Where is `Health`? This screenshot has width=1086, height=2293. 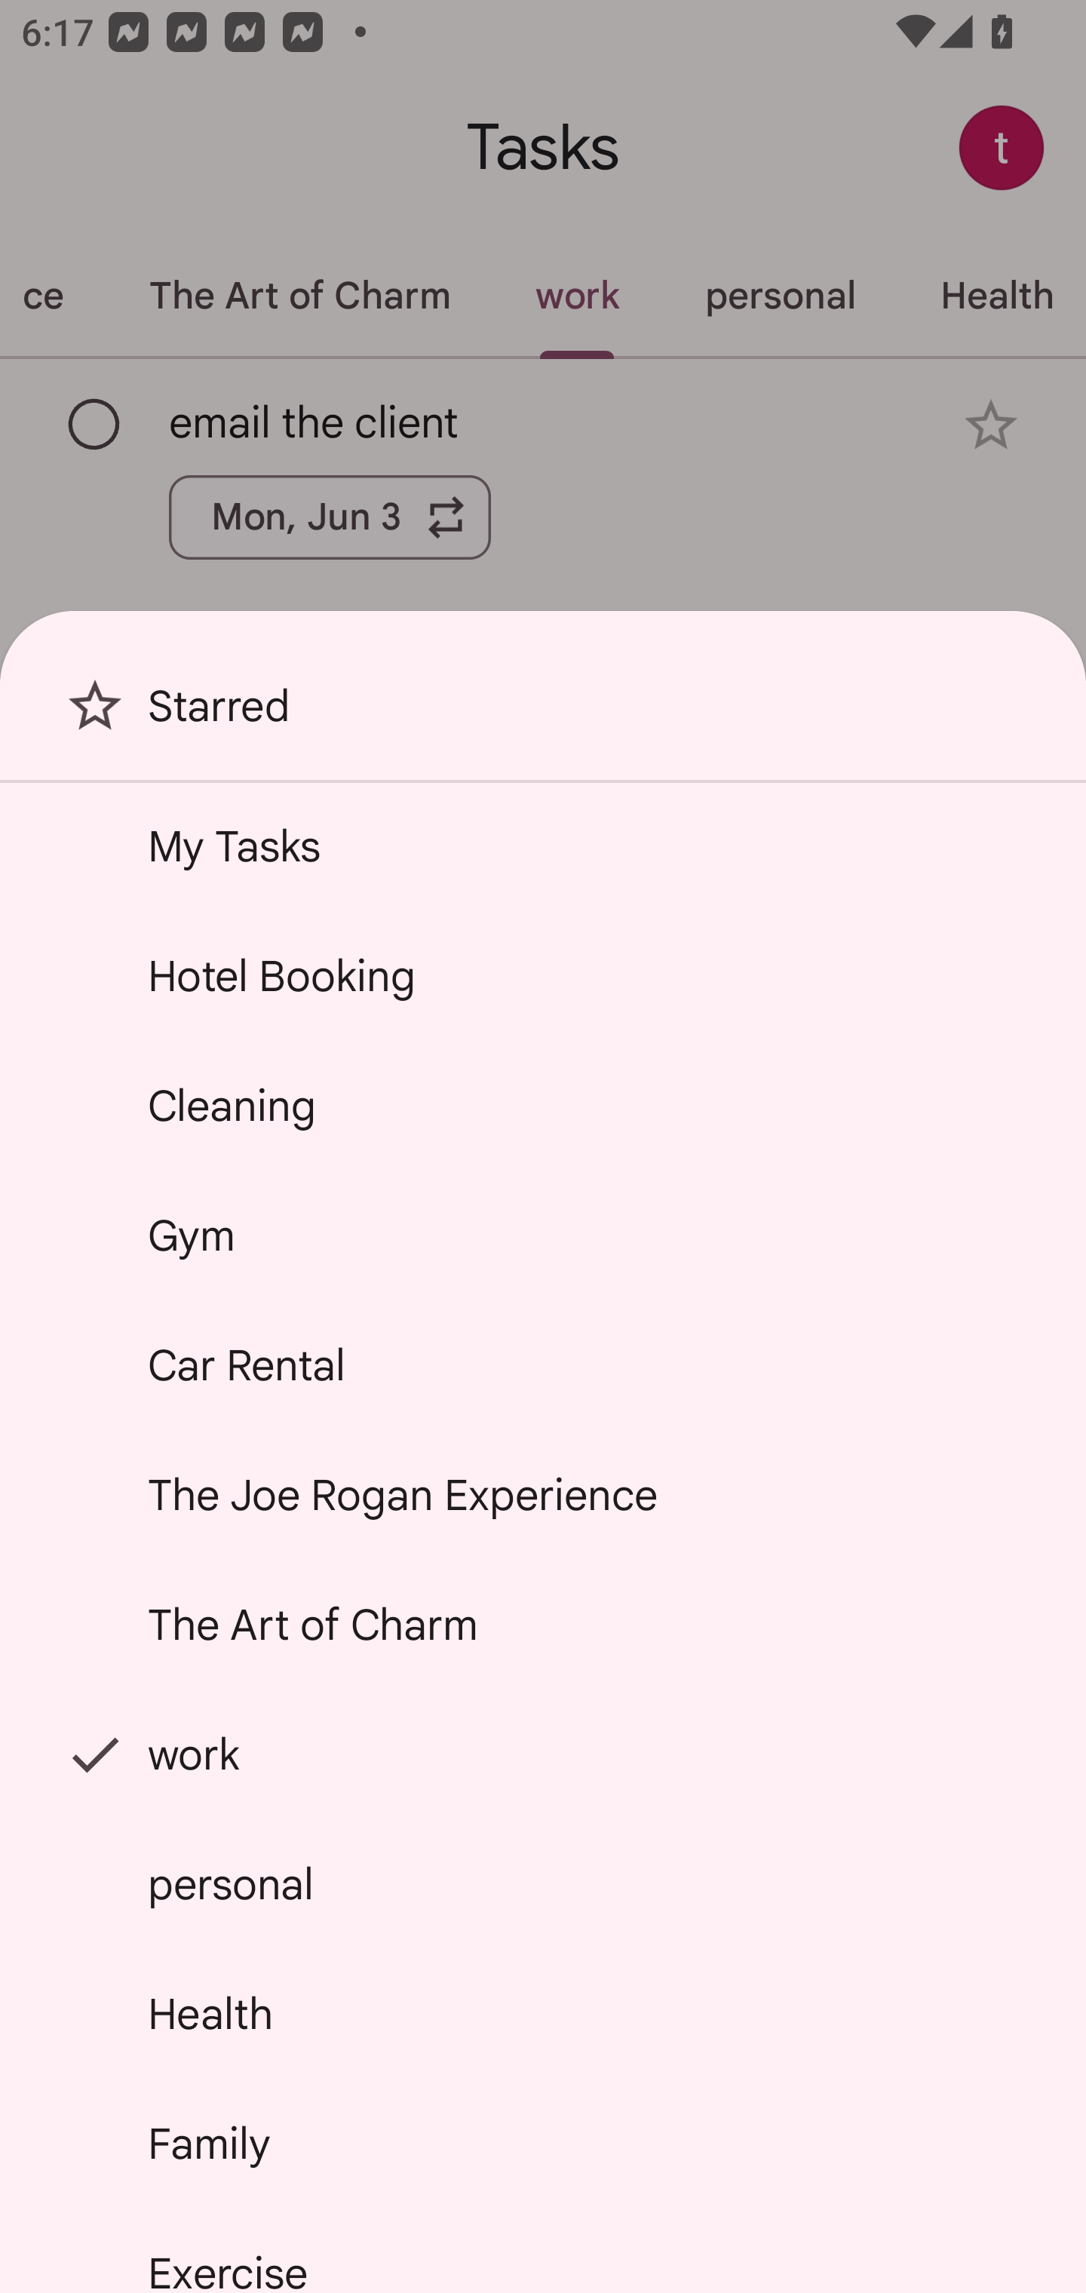 Health is located at coordinates (543, 2014).